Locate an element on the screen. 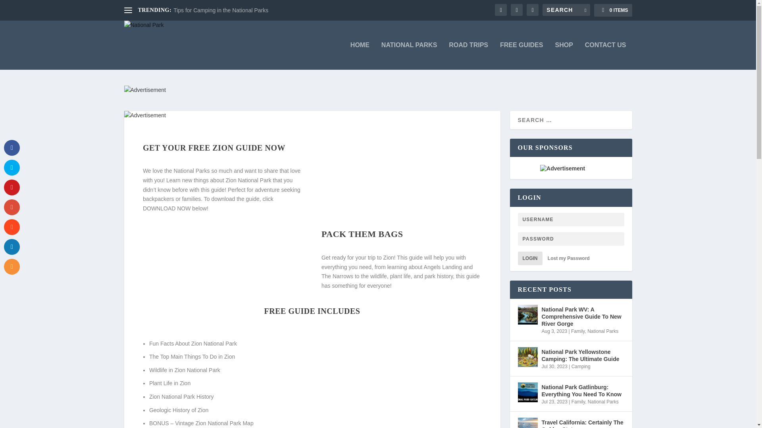  FREE GUIDES is located at coordinates (521, 55).